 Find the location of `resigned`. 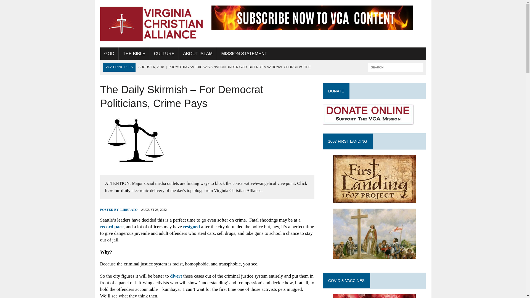

resigned is located at coordinates (191, 227).